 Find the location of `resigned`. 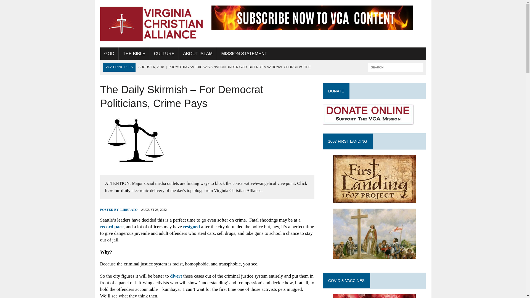

resigned is located at coordinates (191, 227).